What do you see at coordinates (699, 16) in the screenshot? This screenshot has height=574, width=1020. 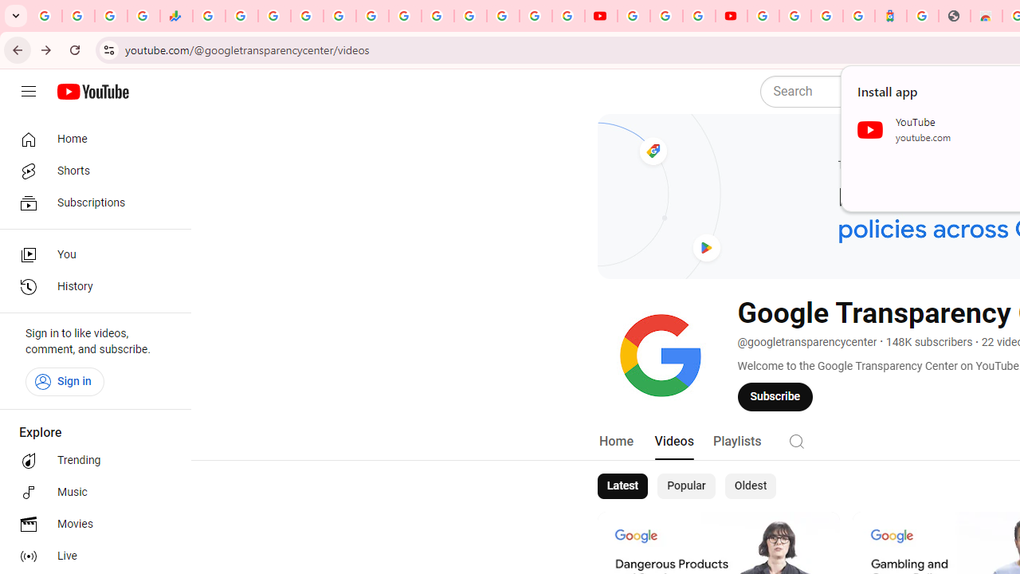 I see `Create your Google Account` at bounding box center [699, 16].